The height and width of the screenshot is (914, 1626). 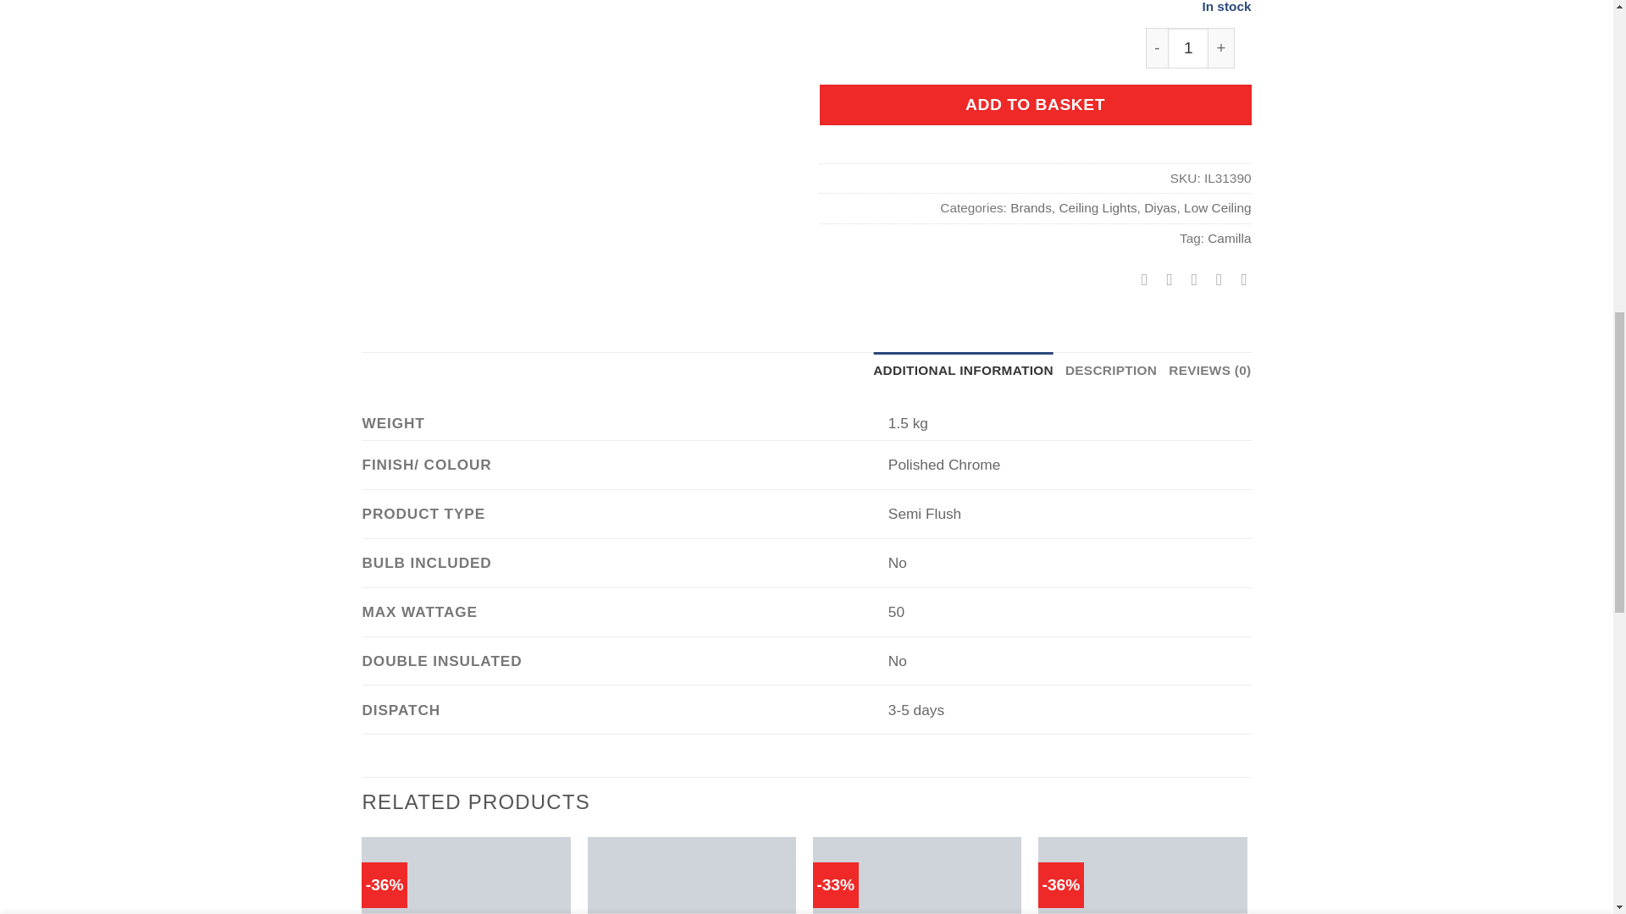 I want to click on Ceiling Lights, so click(x=1098, y=206).